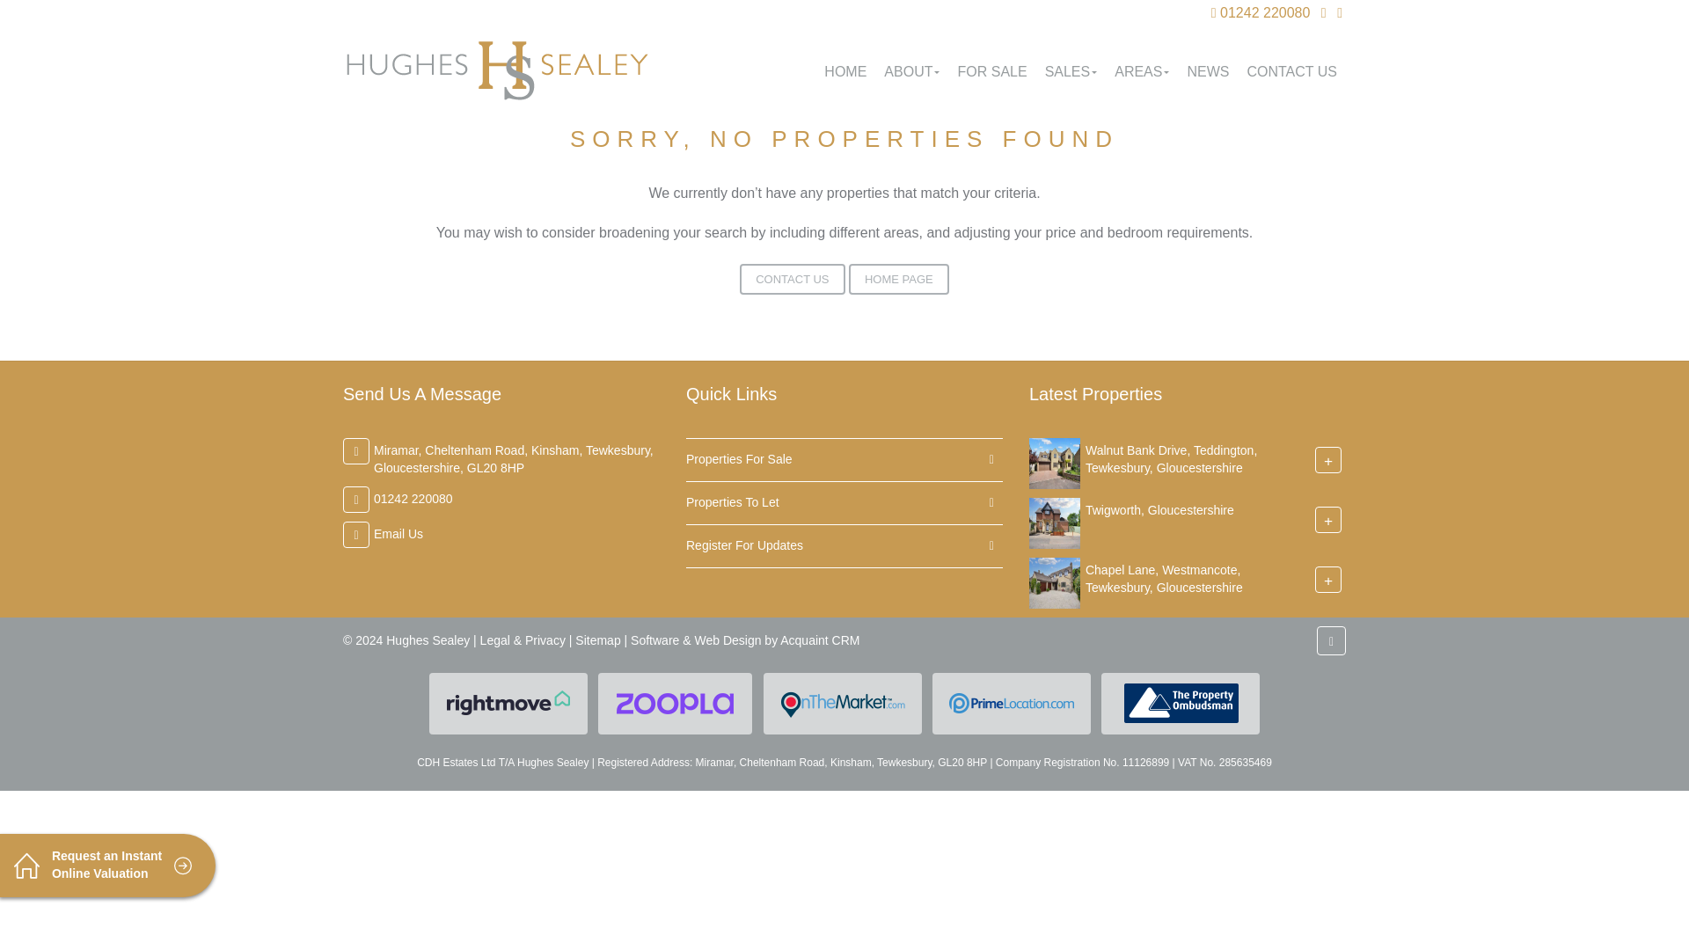  I want to click on CONTACT US, so click(1291, 71).